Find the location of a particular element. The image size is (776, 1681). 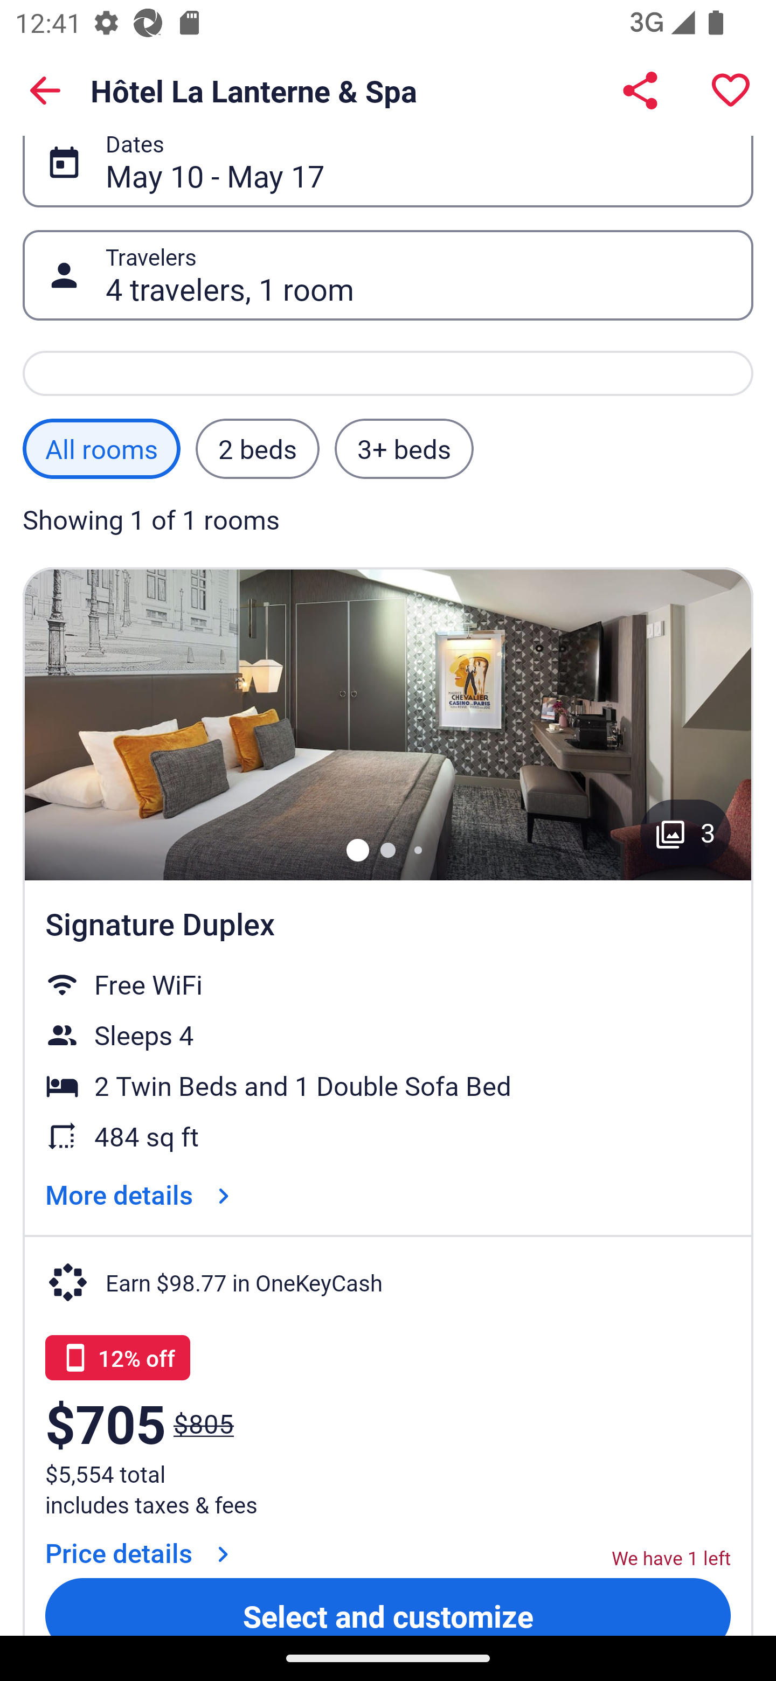

Back is located at coordinates (45, 91).